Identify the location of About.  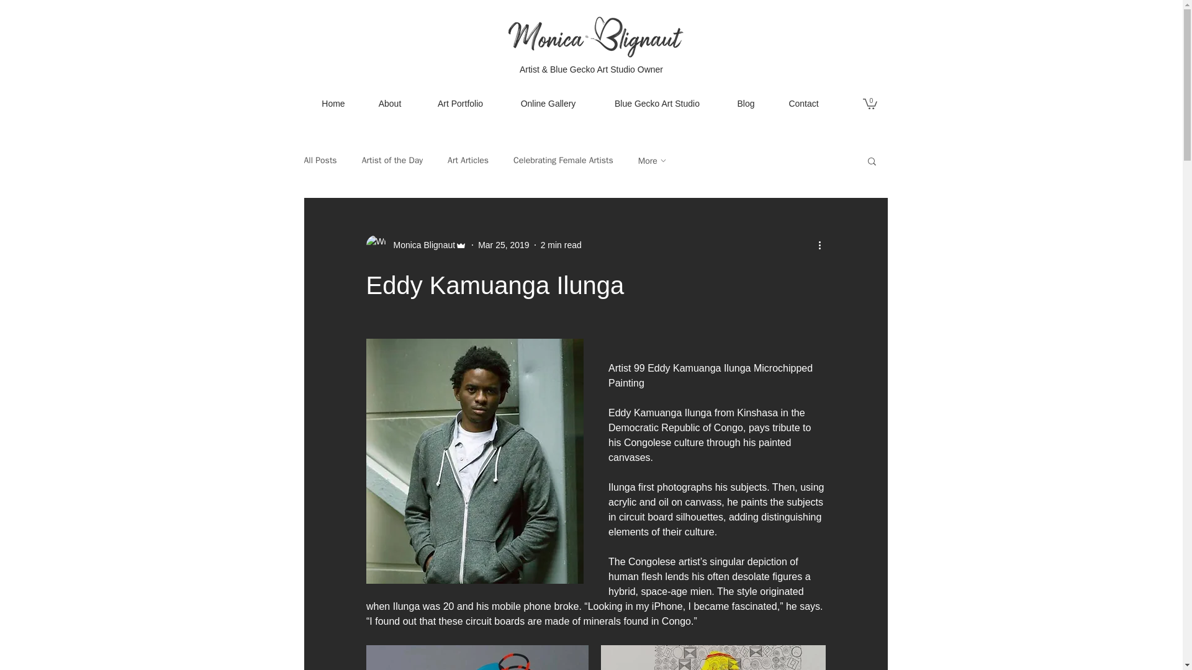
(389, 103).